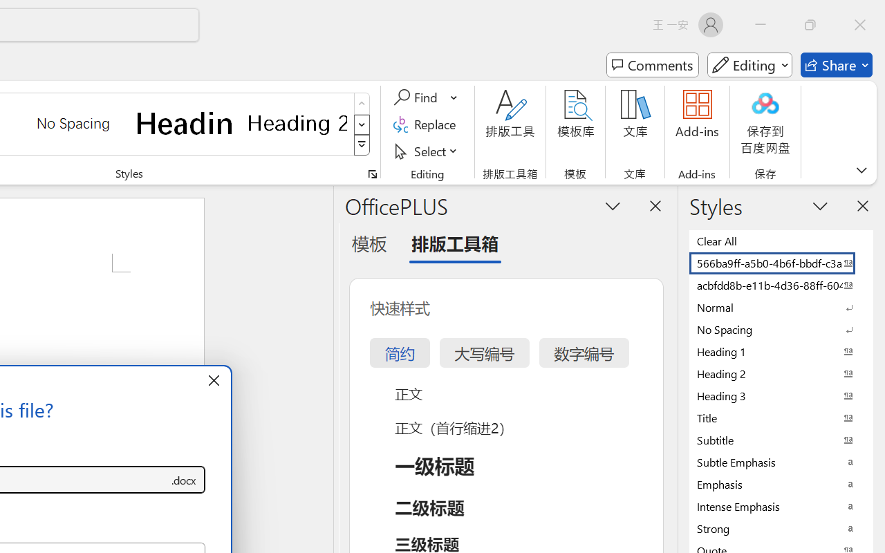 Image resolution: width=885 pixels, height=553 pixels. Describe the element at coordinates (781, 263) in the screenshot. I see `566ba9ff-a5b0-4b6f-bbdf-c3ab41993fc2` at that location.